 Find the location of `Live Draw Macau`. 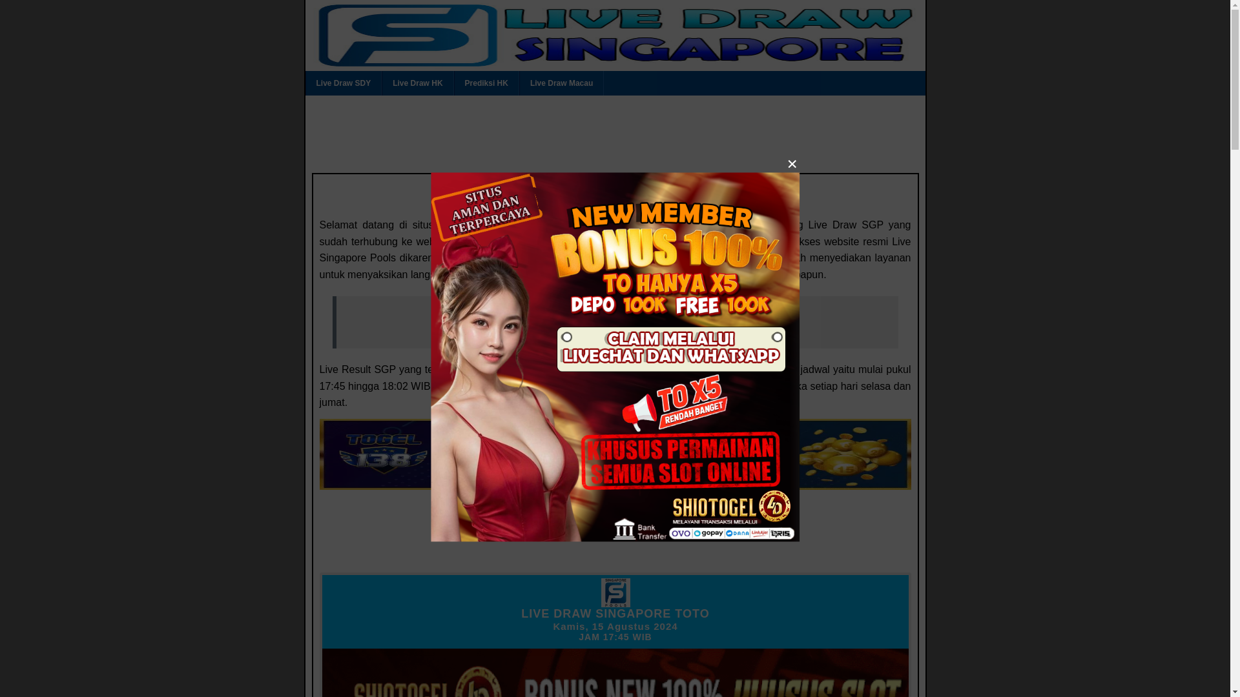

Live Draw Macau is located at coordinates (561, 83).